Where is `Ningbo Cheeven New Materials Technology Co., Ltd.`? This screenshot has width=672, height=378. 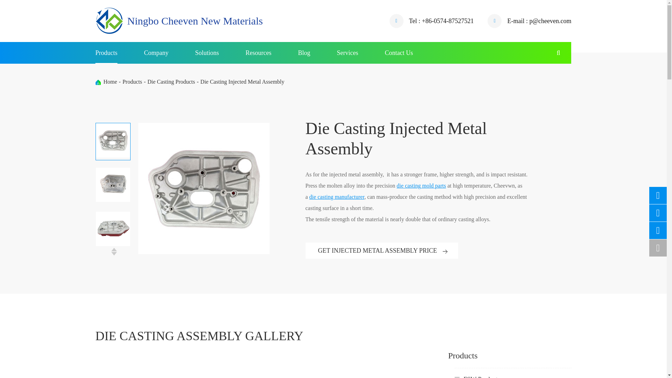 Ningbo Cheeven New Materials Technology Co., Ltd. is located at coordinates (109, 21).